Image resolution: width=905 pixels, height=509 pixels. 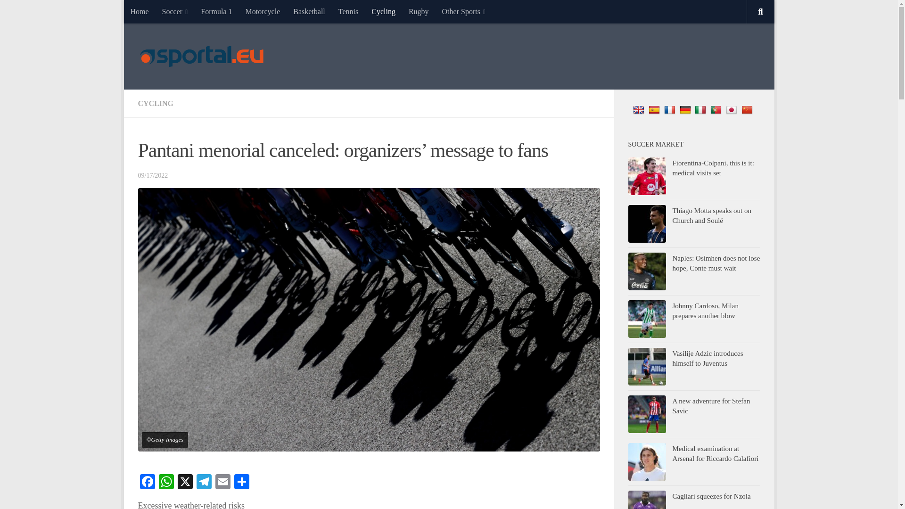 I want to click on Other Sports, so click(x=464, y=11).